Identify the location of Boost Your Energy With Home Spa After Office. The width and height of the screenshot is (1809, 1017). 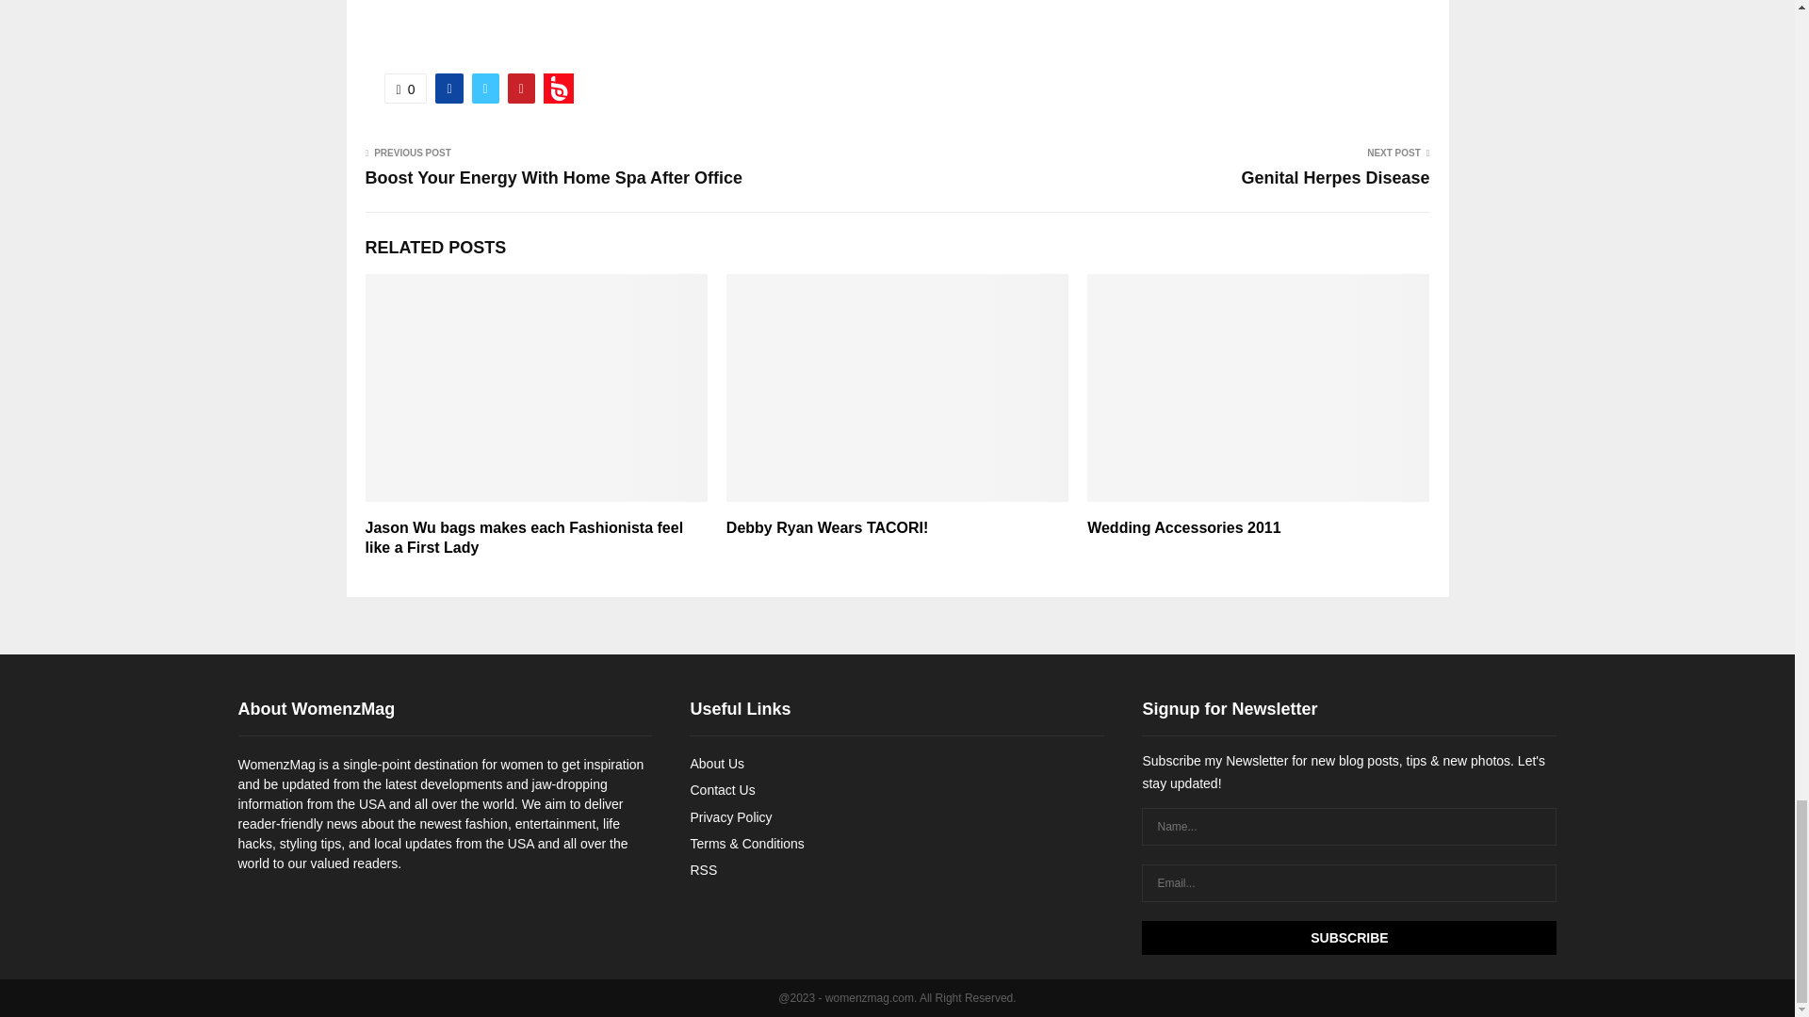
(554, 177).